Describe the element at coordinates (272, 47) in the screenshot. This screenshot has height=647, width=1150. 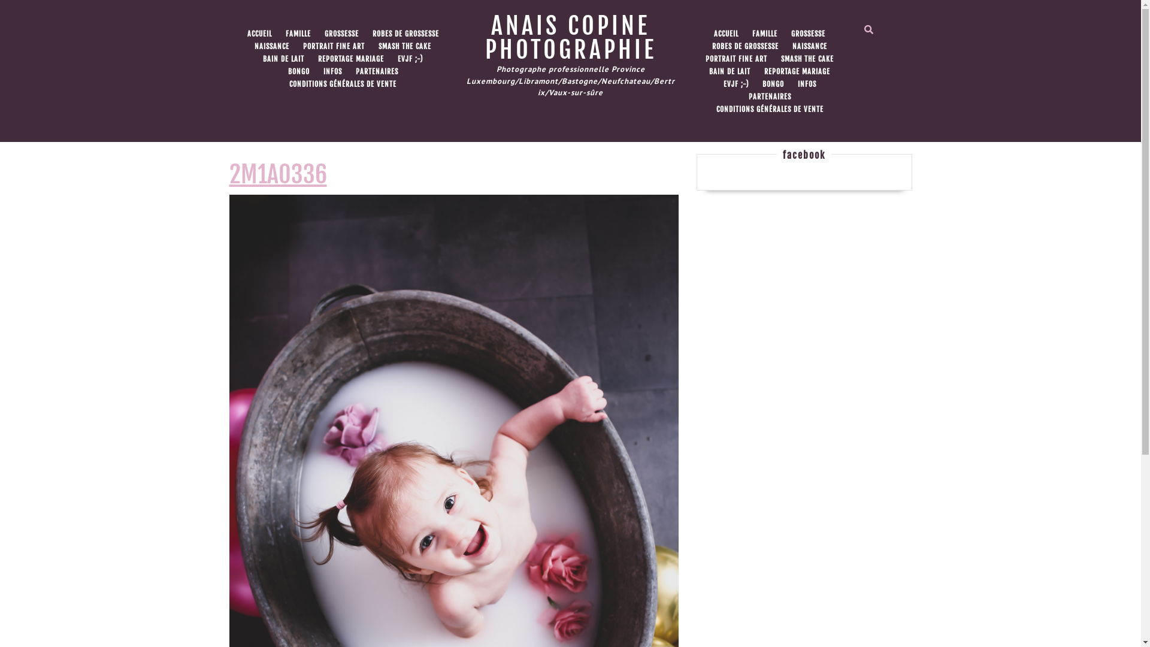
I see `NAISSANCE` at that location.